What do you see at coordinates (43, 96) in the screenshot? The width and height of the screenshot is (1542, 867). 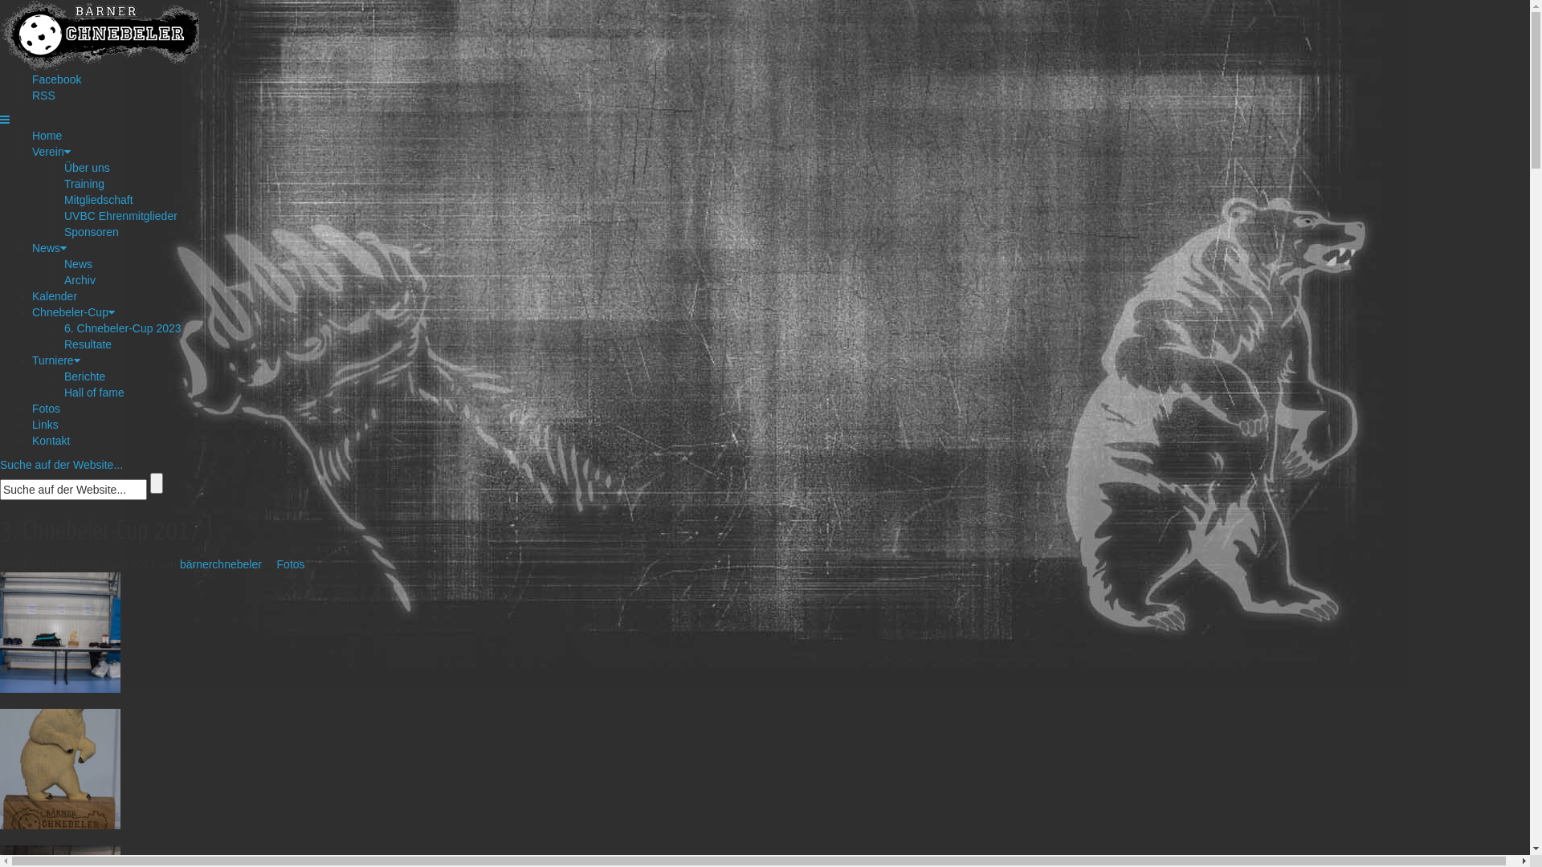 I see `RSS` at bounding box center [43, 96].